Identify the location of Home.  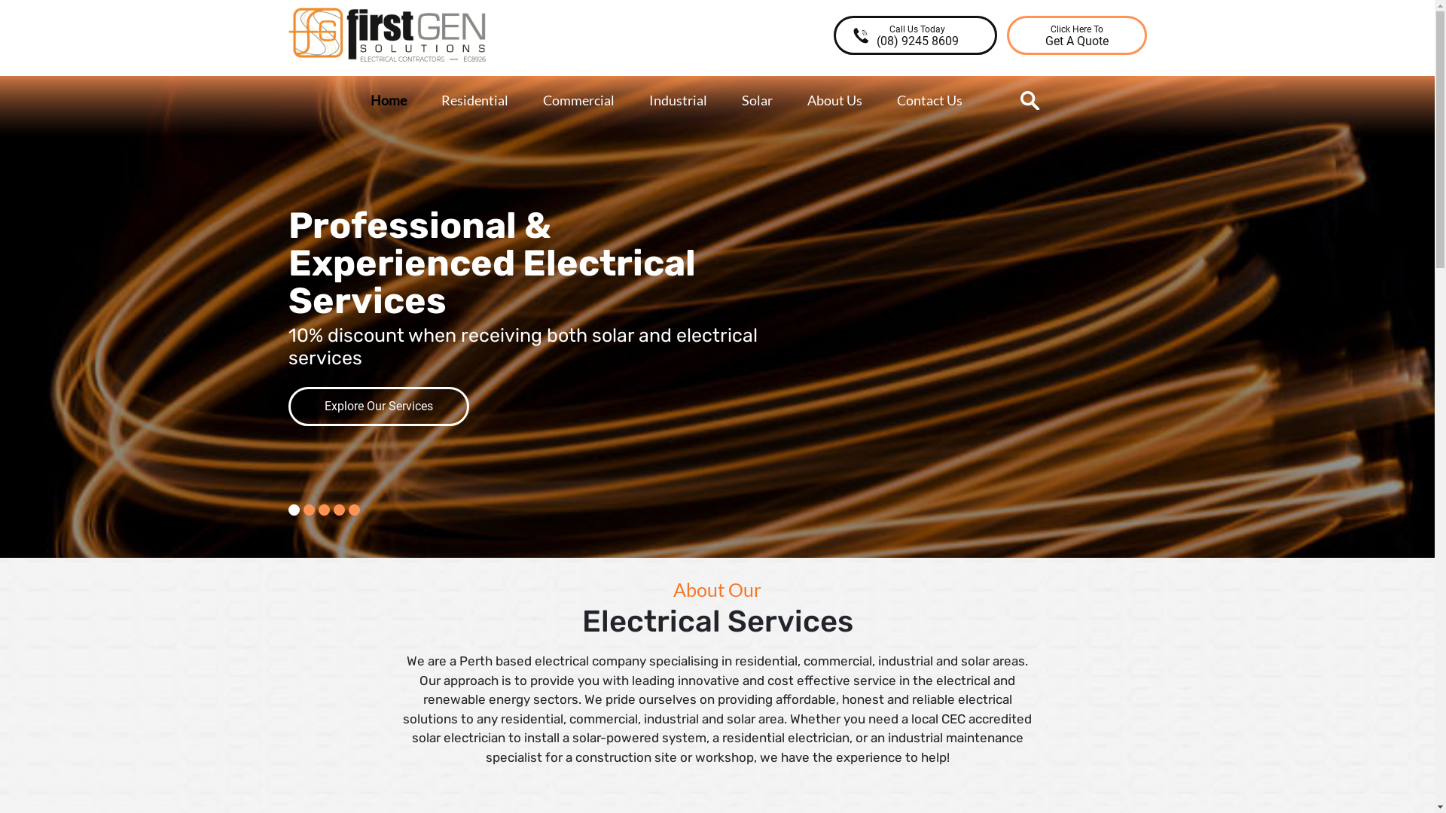
(389, 101).